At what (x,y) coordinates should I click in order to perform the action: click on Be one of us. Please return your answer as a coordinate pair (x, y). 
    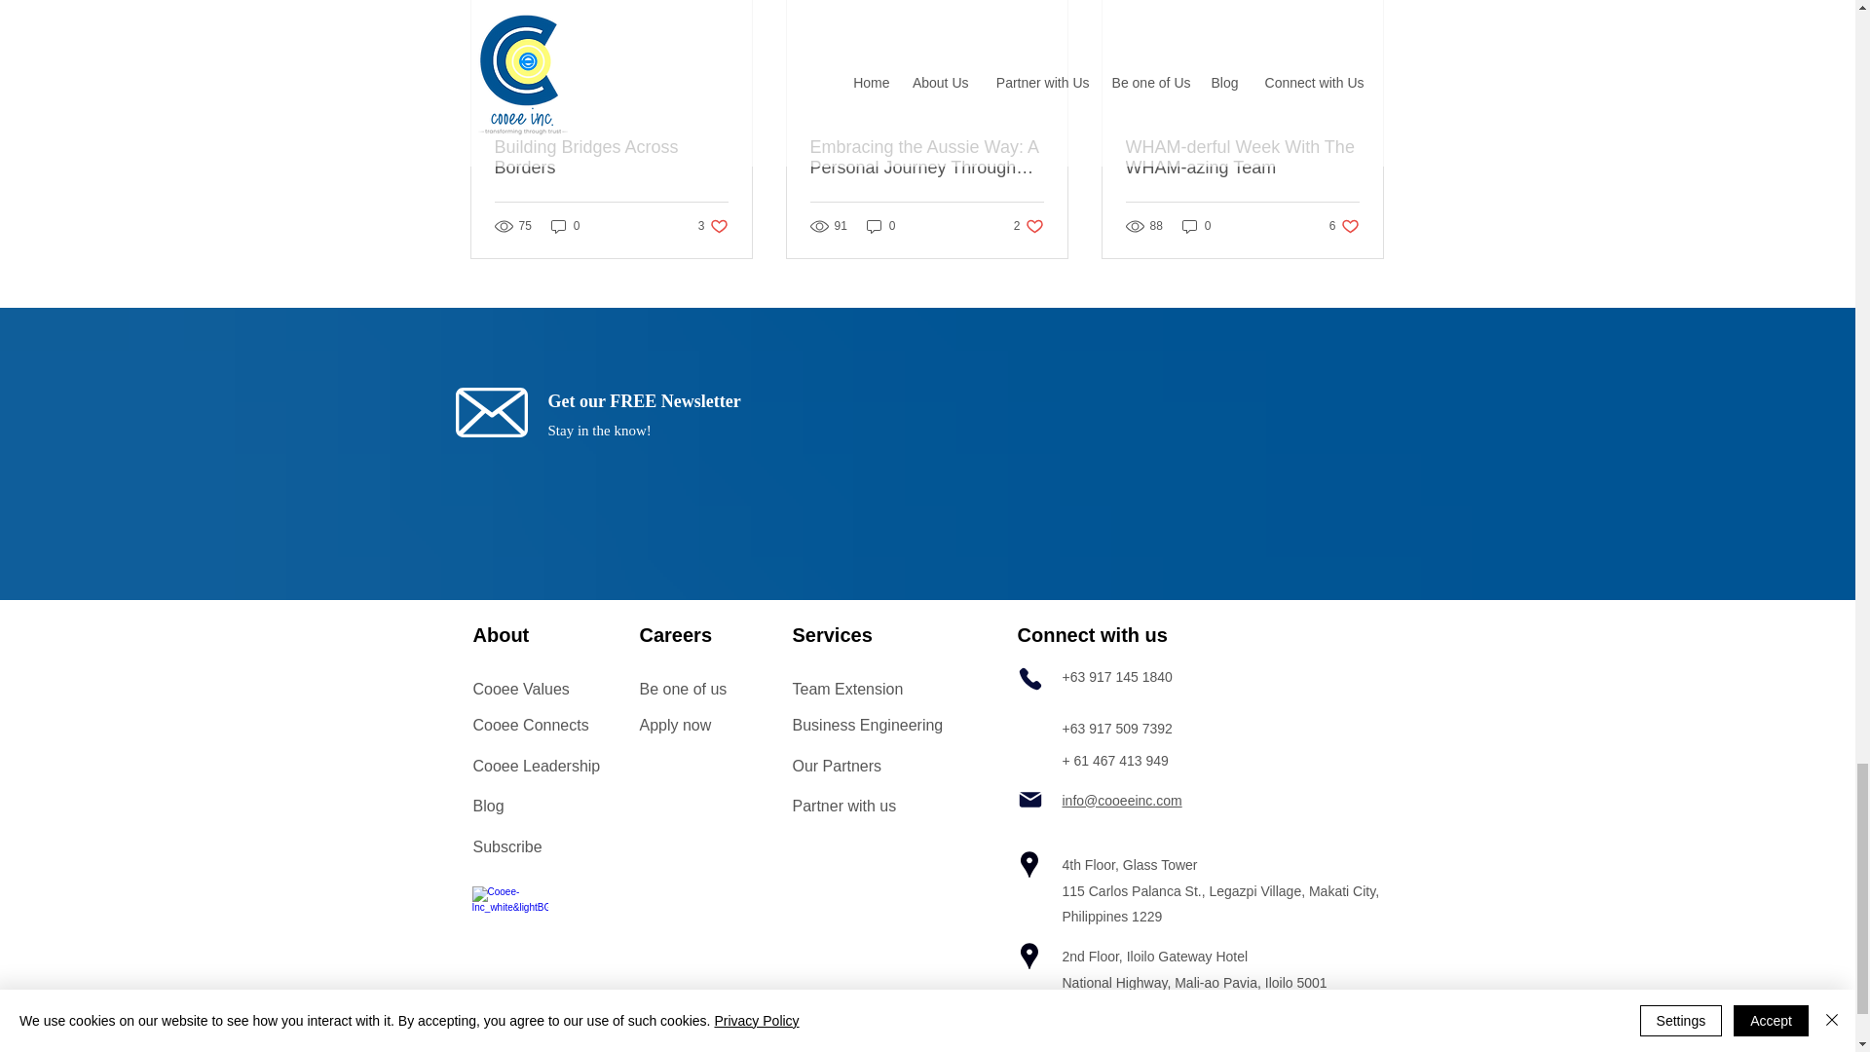
    Looking at the image, I should click on (612, 158).